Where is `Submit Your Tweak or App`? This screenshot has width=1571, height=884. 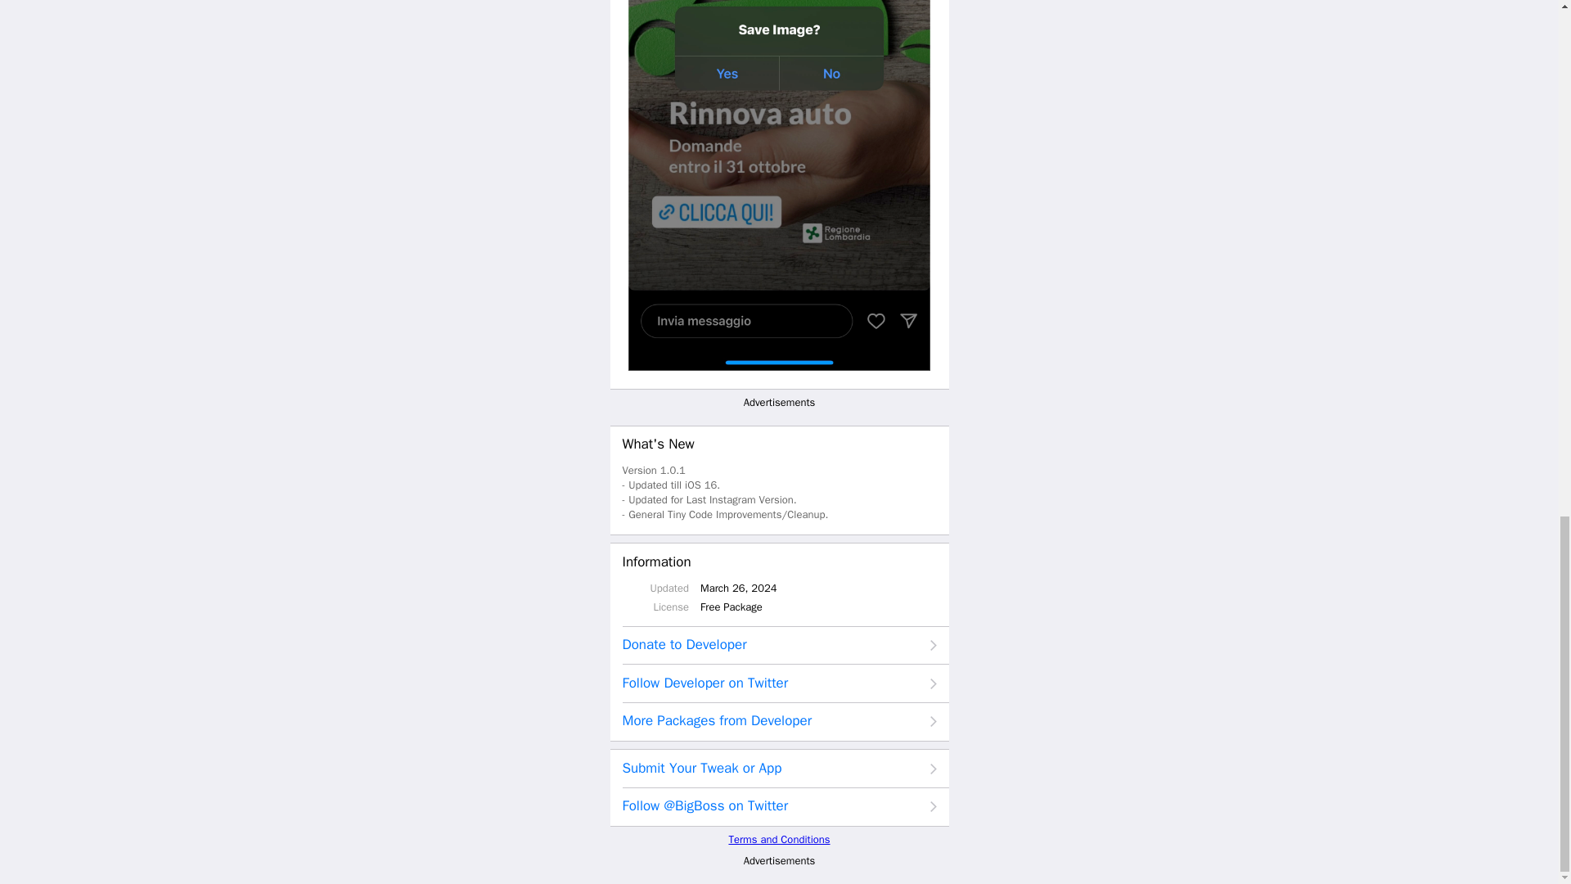 Submit Your Tweak or App is located at coordinates (779, 769).